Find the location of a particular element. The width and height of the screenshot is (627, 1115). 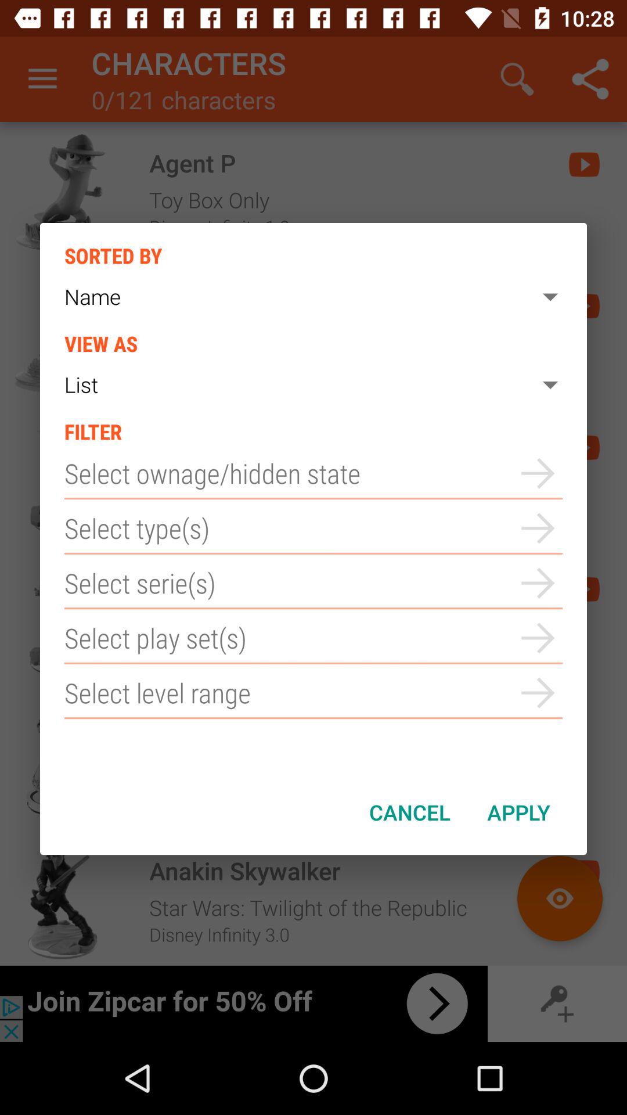

select types is located at coordinates (313, 528).